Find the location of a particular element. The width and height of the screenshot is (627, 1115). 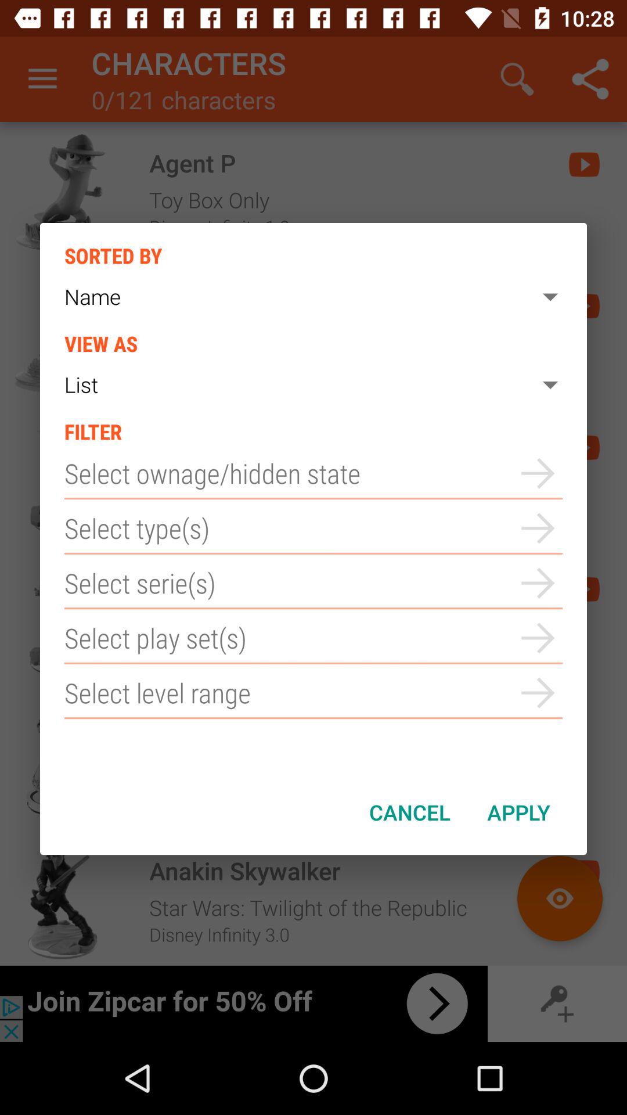

select types is located at coordinates (313, 528).